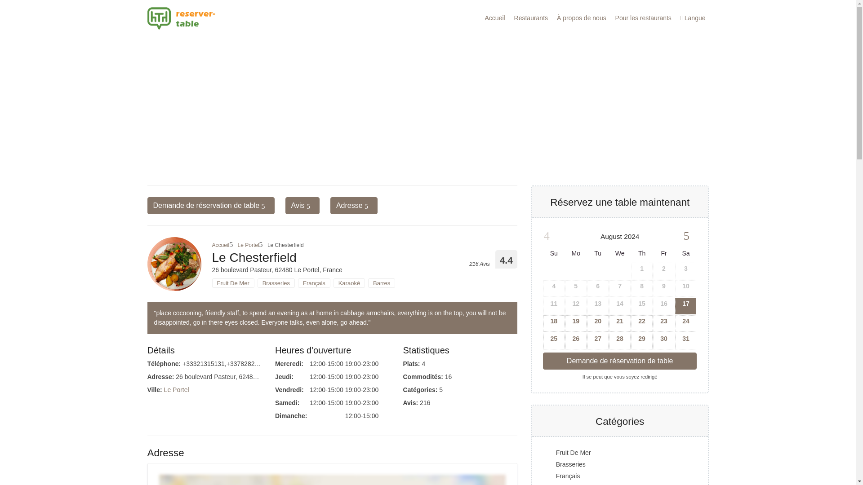 The height and width of the screenshot is (485, 863). What do you see at coordinates (643, 18) in the screenshot?
I see `Pour les restaurants` at bounding box center [643, 18].